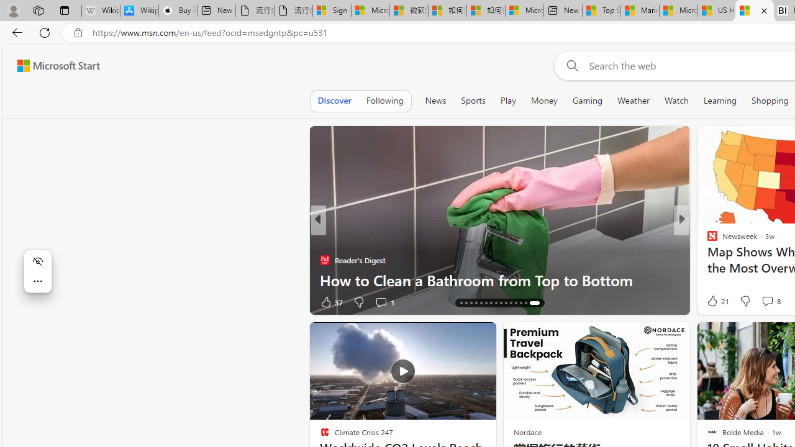  What do you see at coordinates (518, 303) in the screenshot?
I see `AutomationID: tab-26` at bounding box center [518, 303].